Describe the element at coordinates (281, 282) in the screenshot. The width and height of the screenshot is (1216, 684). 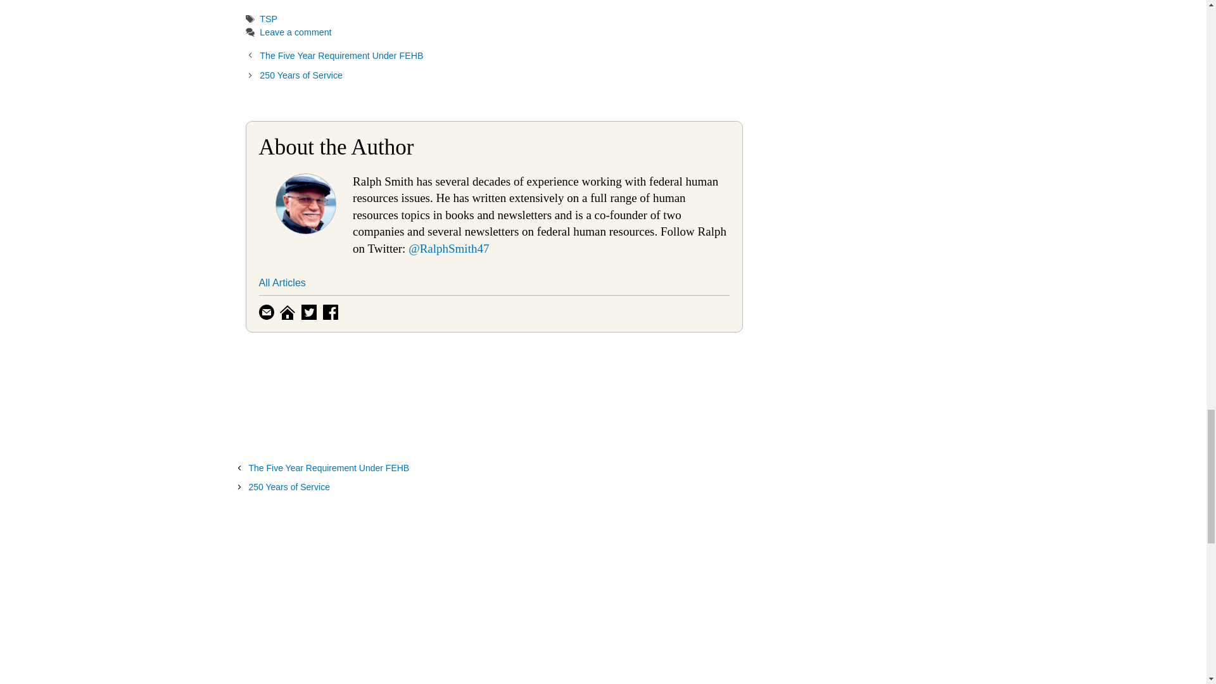
I see `See all articles from Ralph R. Smith` at that location.